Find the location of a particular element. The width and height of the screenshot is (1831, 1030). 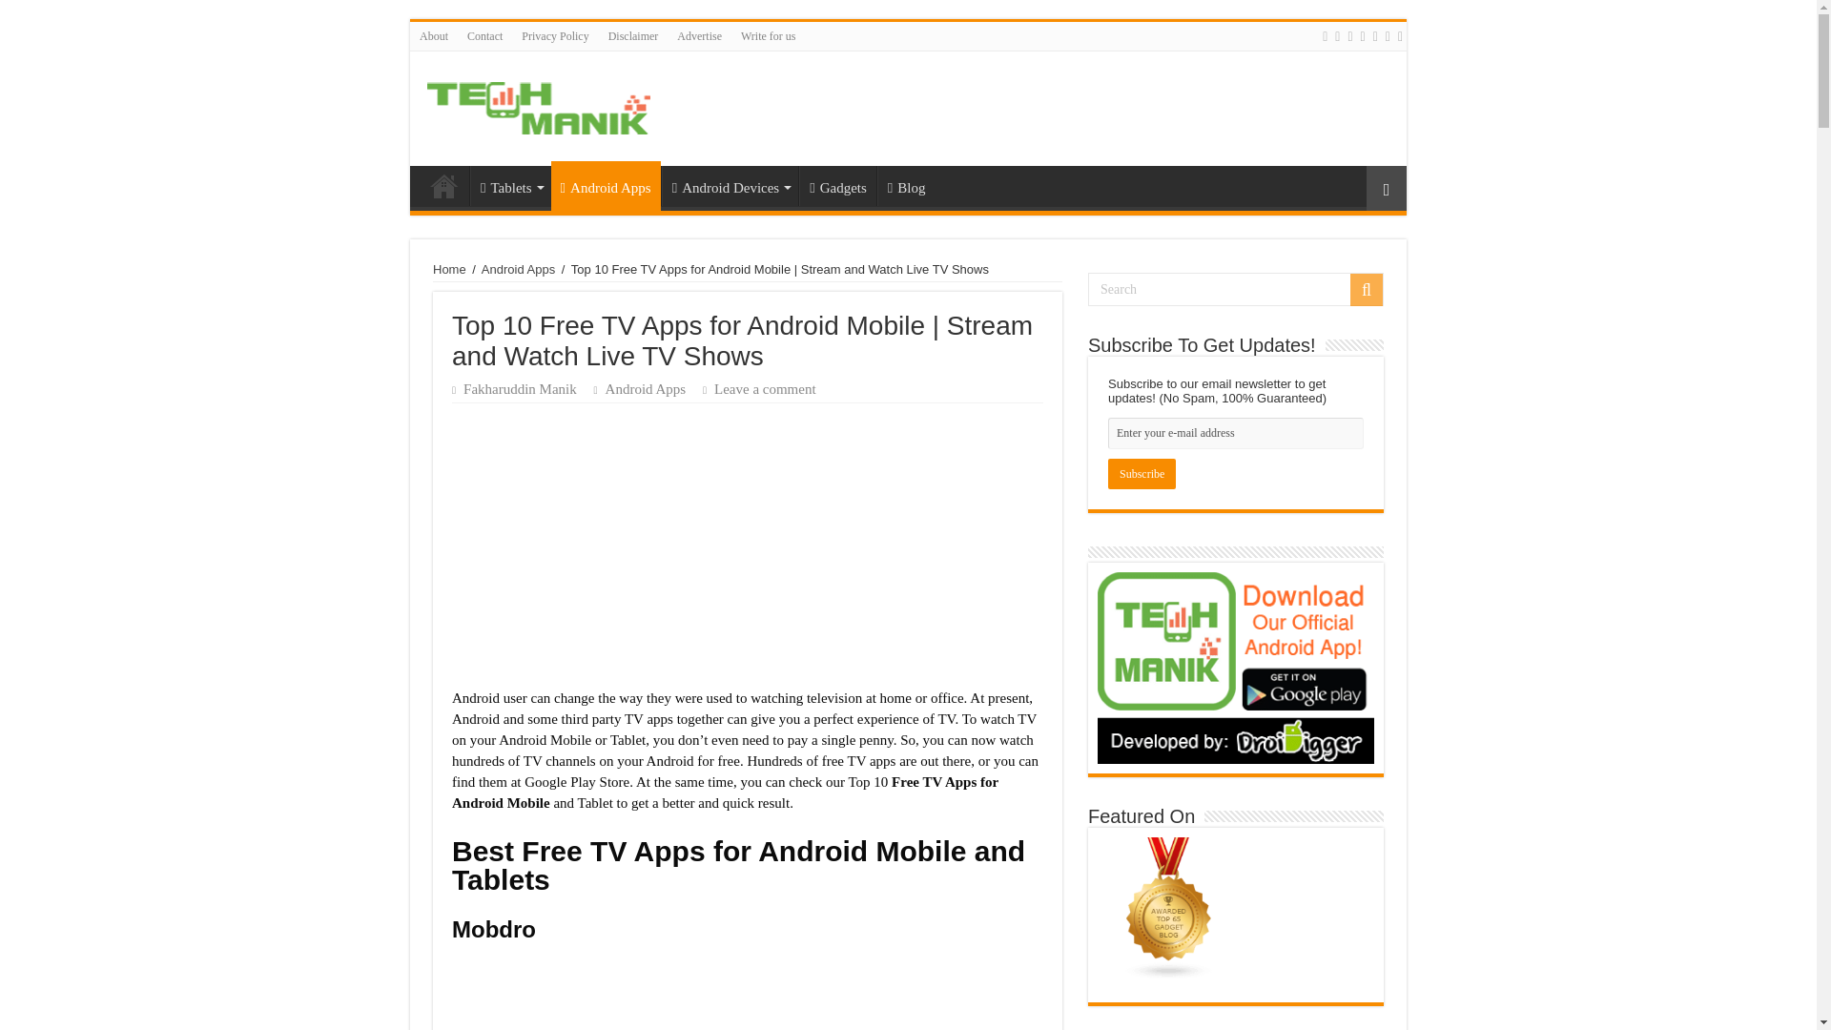

Search is located at coordinates (1236, 289).